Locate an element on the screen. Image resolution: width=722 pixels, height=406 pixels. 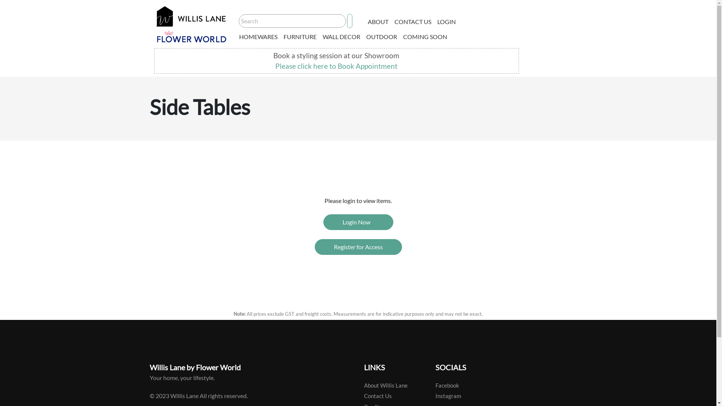
Please click here to Book Appointment is located at coordinates (336, 66).